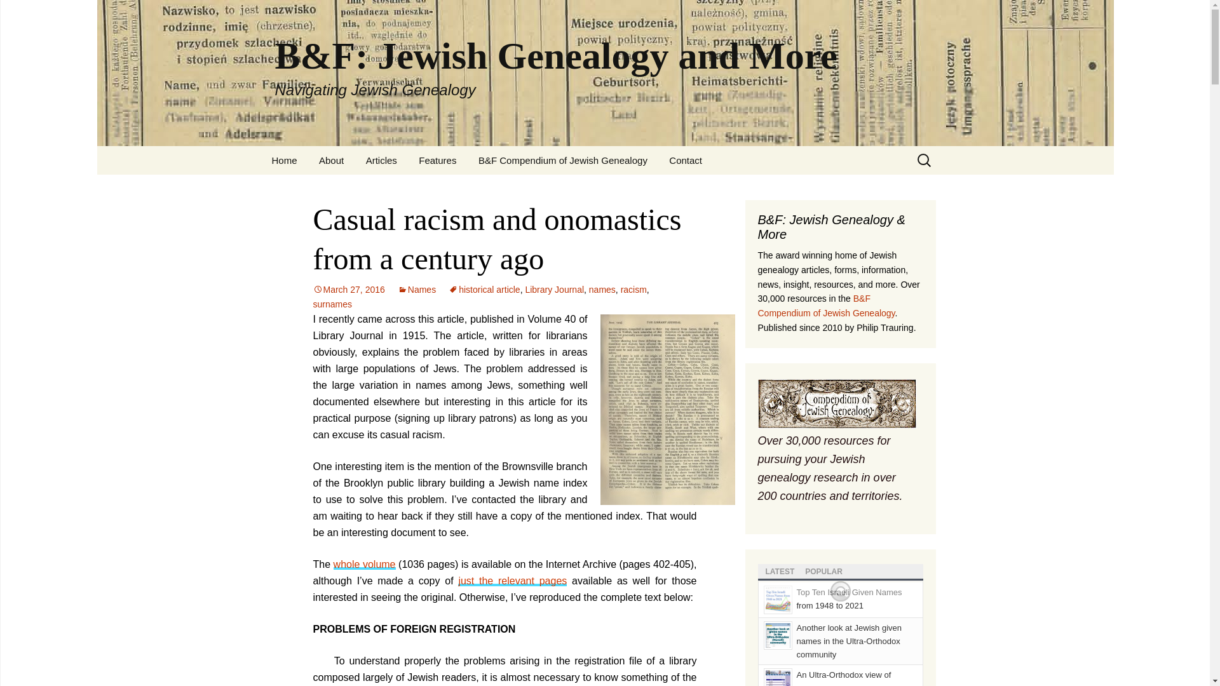 This screenshot has height=686, width=1220. I want to click on Articles, so click(381, 160).